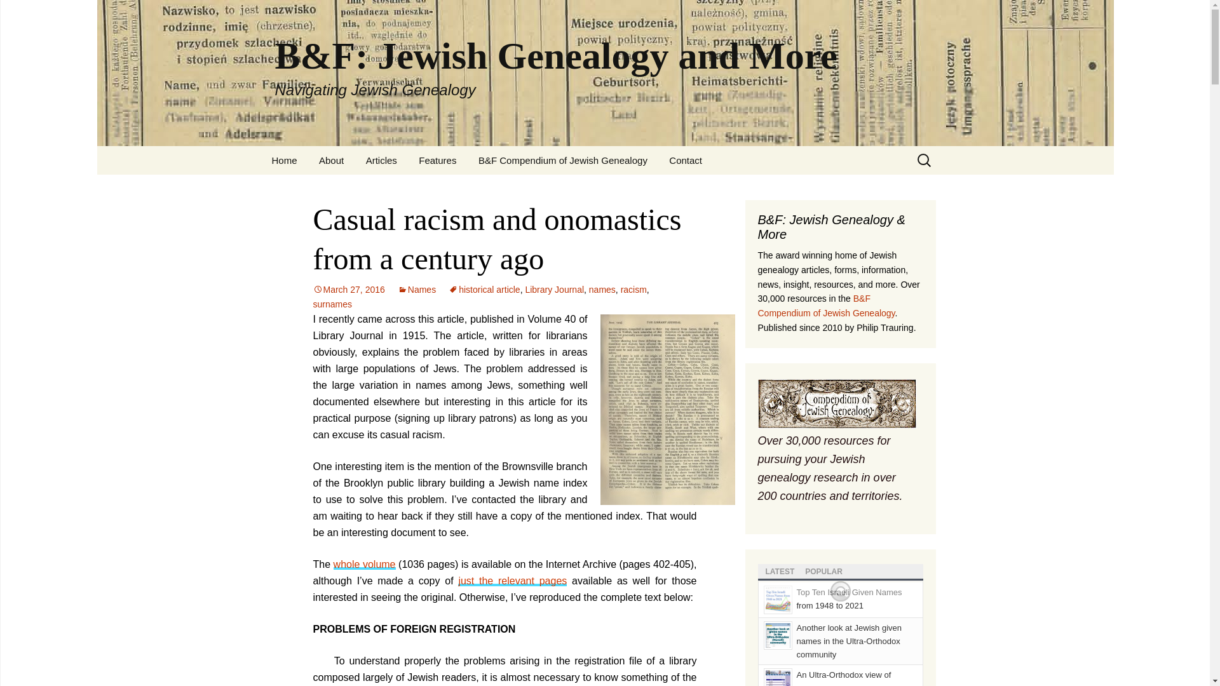 This screenshot has height=686, width=1220. I want to click on Articles, so click(381, 160).